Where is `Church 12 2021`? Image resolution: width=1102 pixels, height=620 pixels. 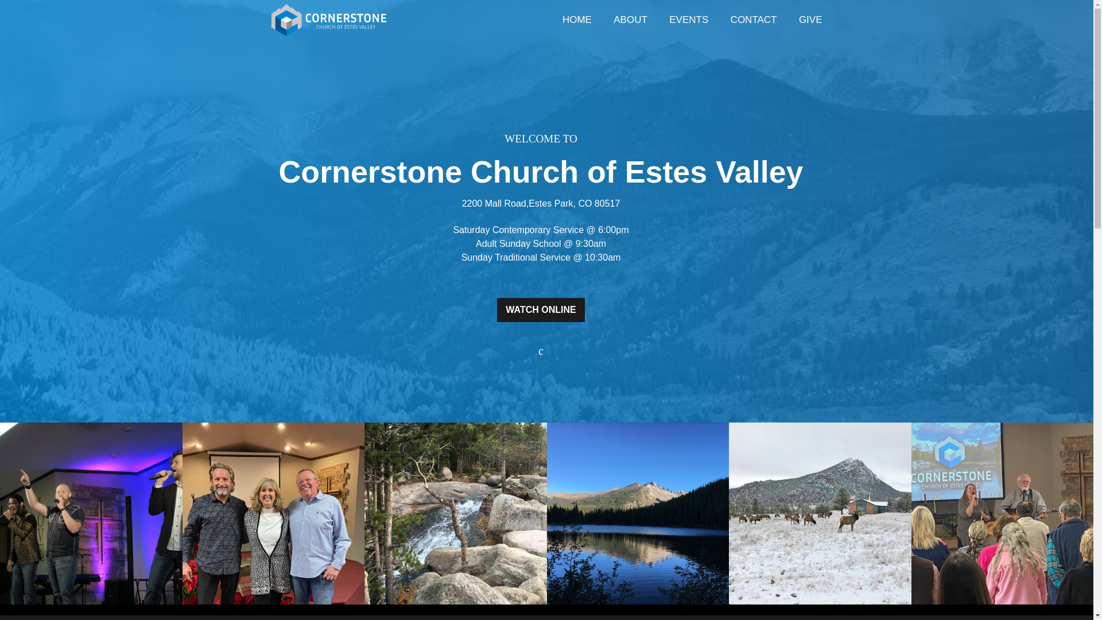 Church 12 2021 is located at coordinates (820, 513).